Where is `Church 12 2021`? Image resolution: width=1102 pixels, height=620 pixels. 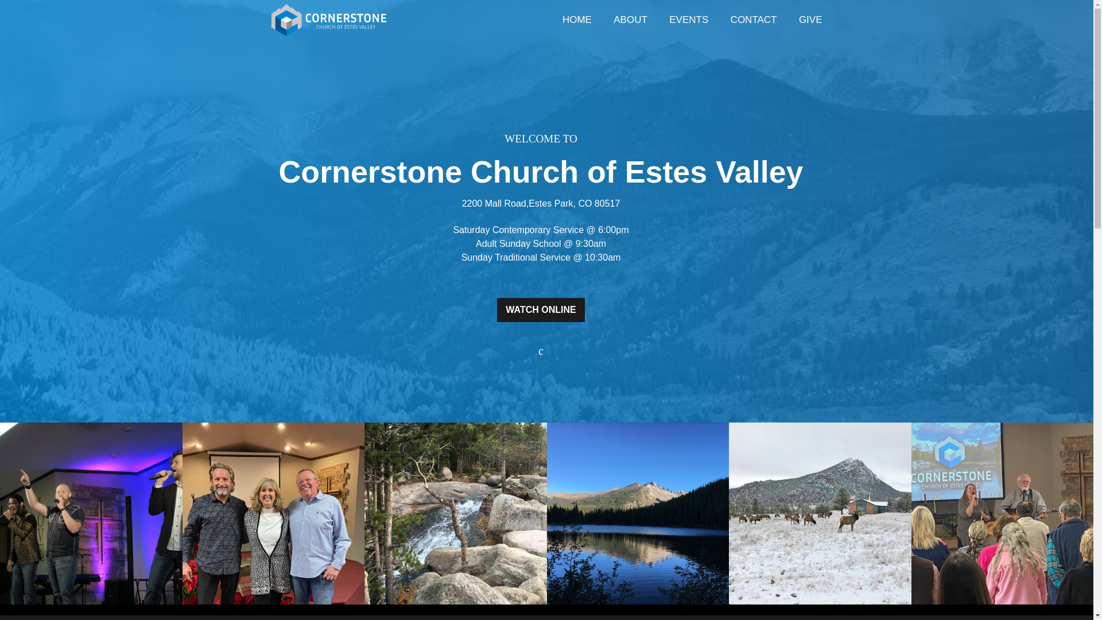 Church 12 2021 is located at coordinates (820, 513).